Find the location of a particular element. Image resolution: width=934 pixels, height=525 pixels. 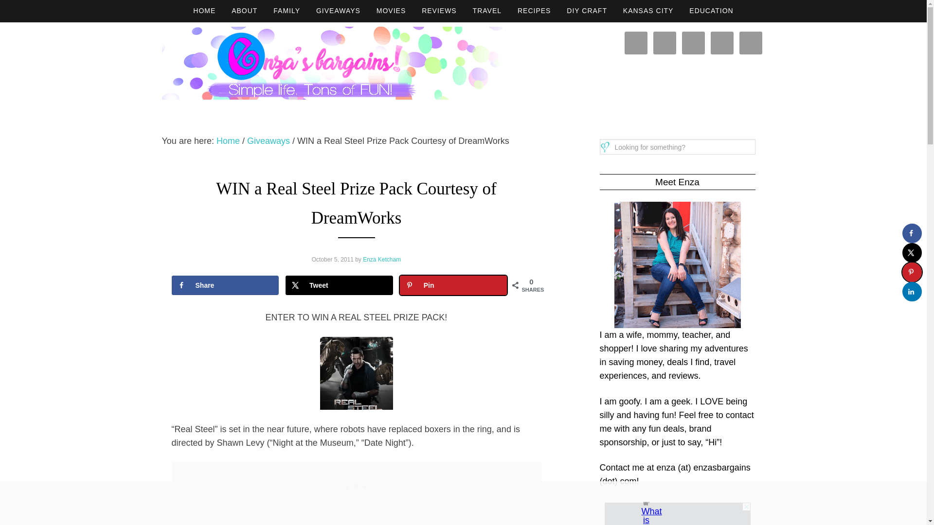

3rd party ad content is located at coordinates (356, 484).